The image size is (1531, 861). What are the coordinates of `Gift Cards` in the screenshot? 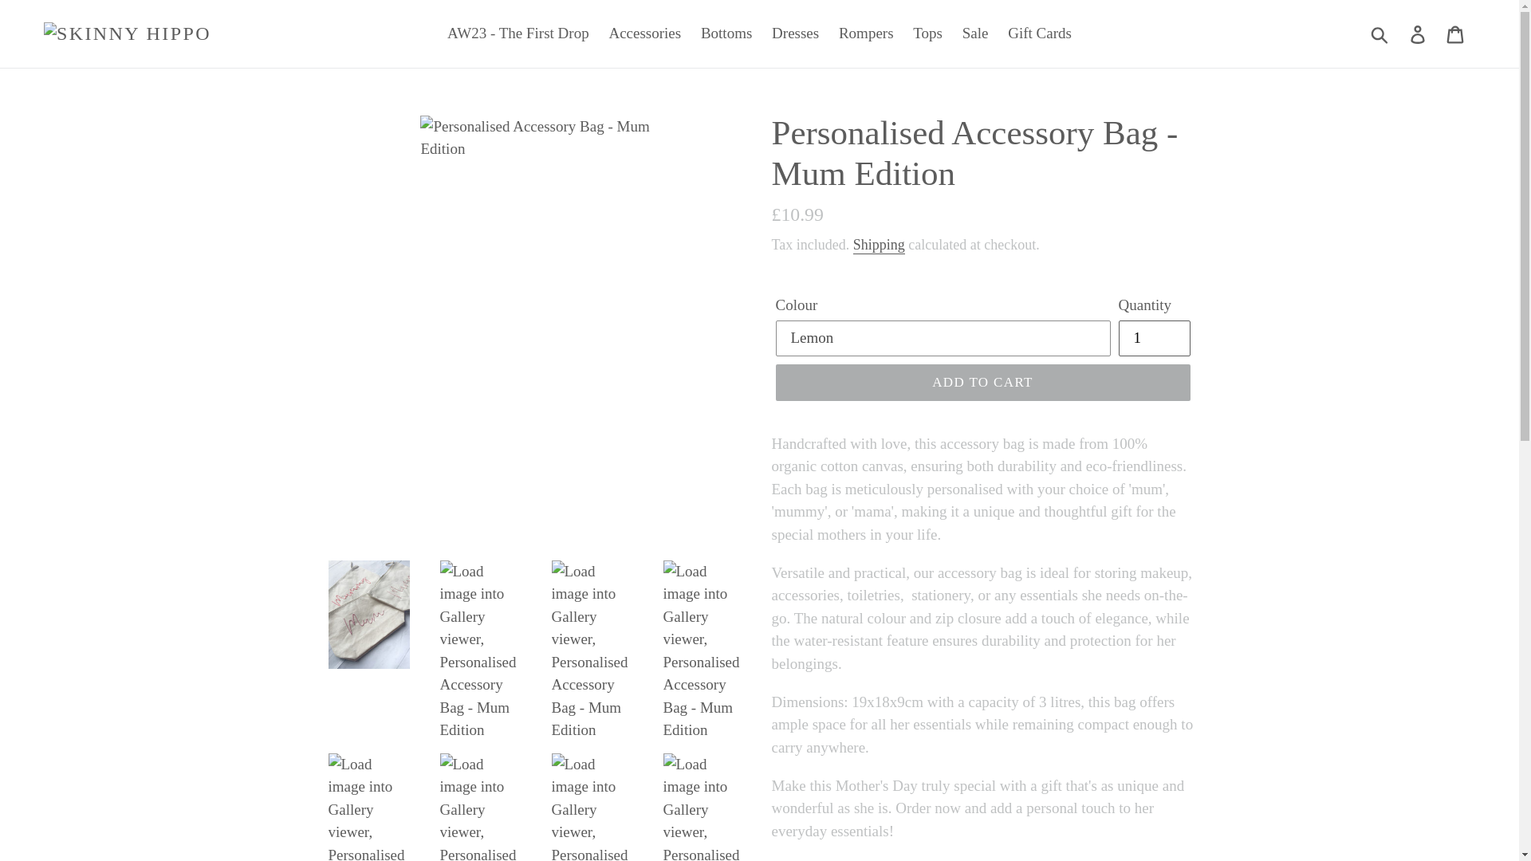 It's located at (1039, 33).